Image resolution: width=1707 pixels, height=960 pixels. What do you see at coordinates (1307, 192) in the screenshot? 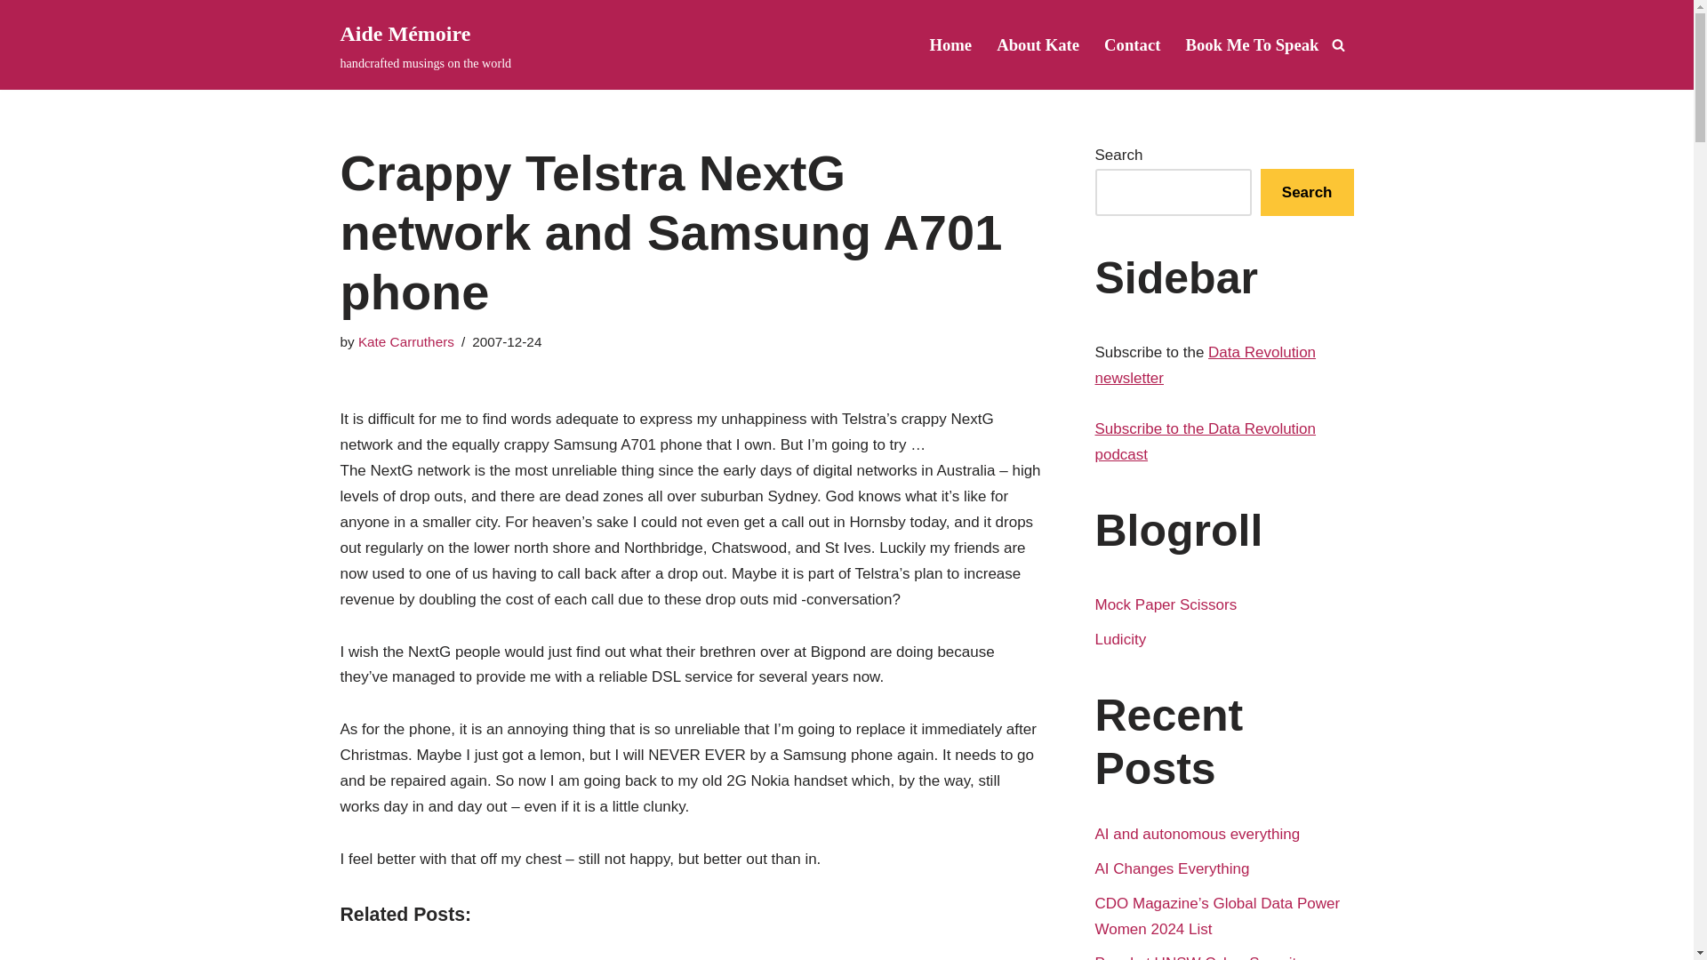
I see `Search` at bounding box center [1307, 192].